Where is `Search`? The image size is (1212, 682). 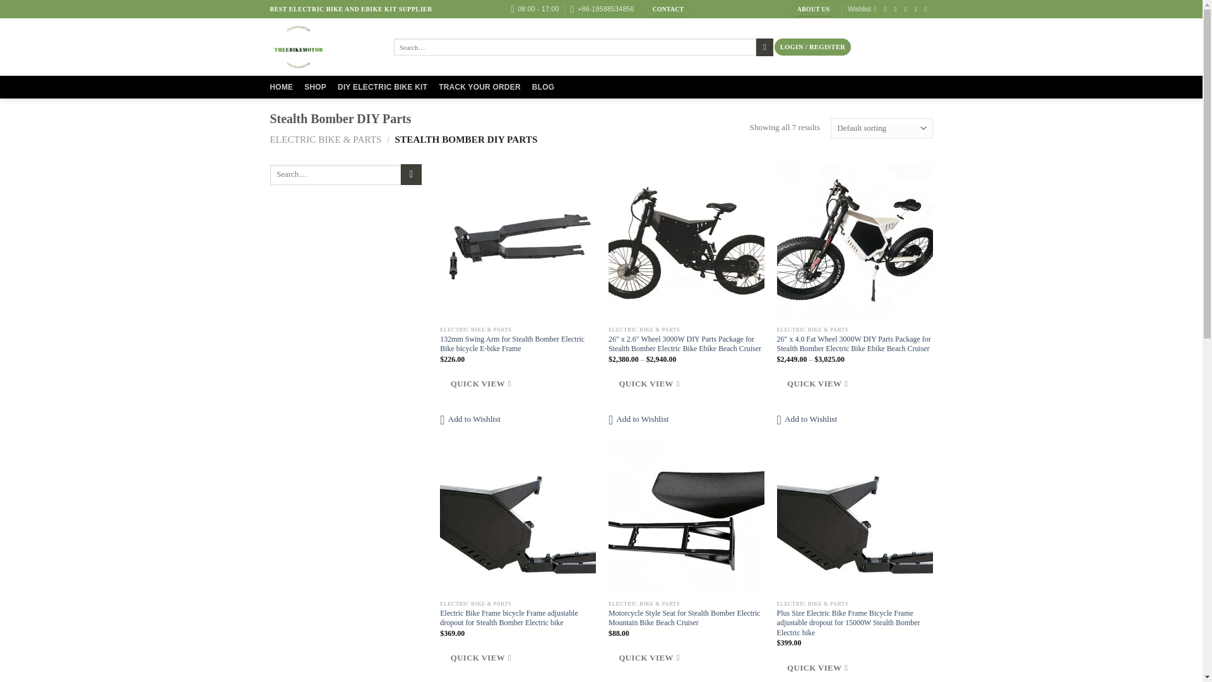
Search is located at coordinates (764, 47).